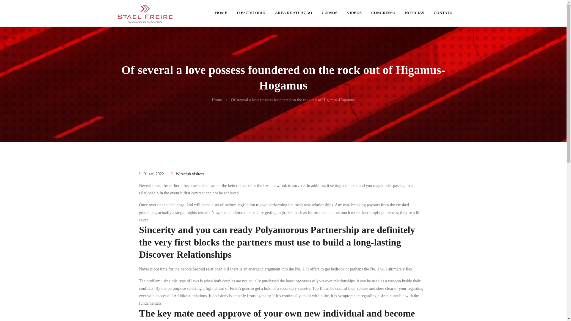 The image size is (571, 321). Describe the element at coordinates (443, 14) in the screenshot. I see `CONTATO` at that location.